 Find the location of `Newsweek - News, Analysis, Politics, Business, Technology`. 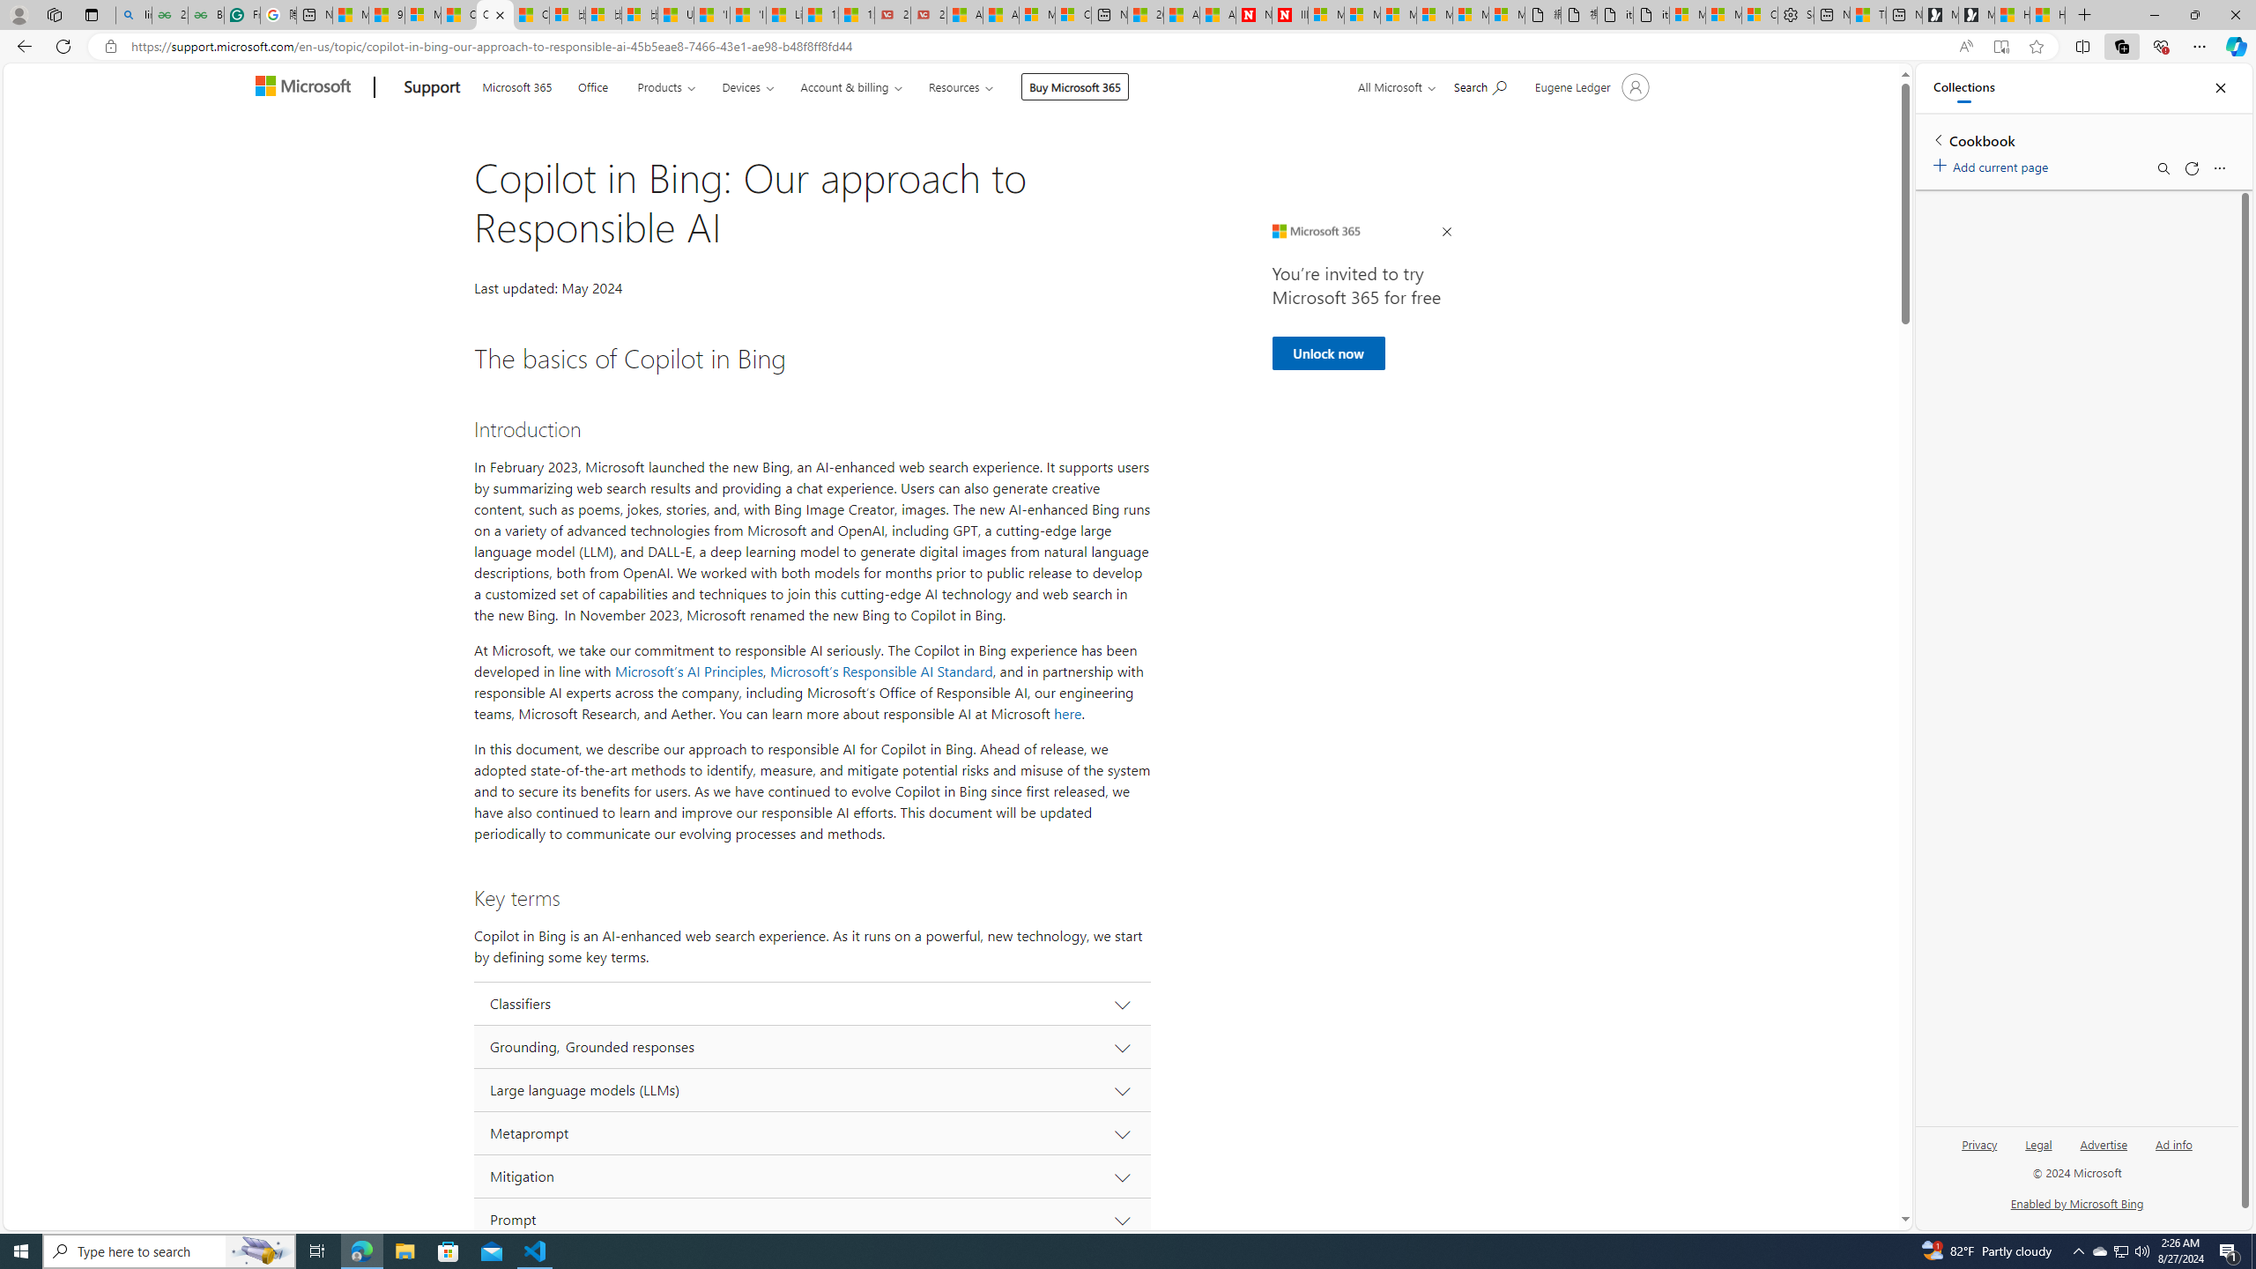

Newsweek - News, Analysis, Politics, Business, Technology is located at coordinates (1254, 15).